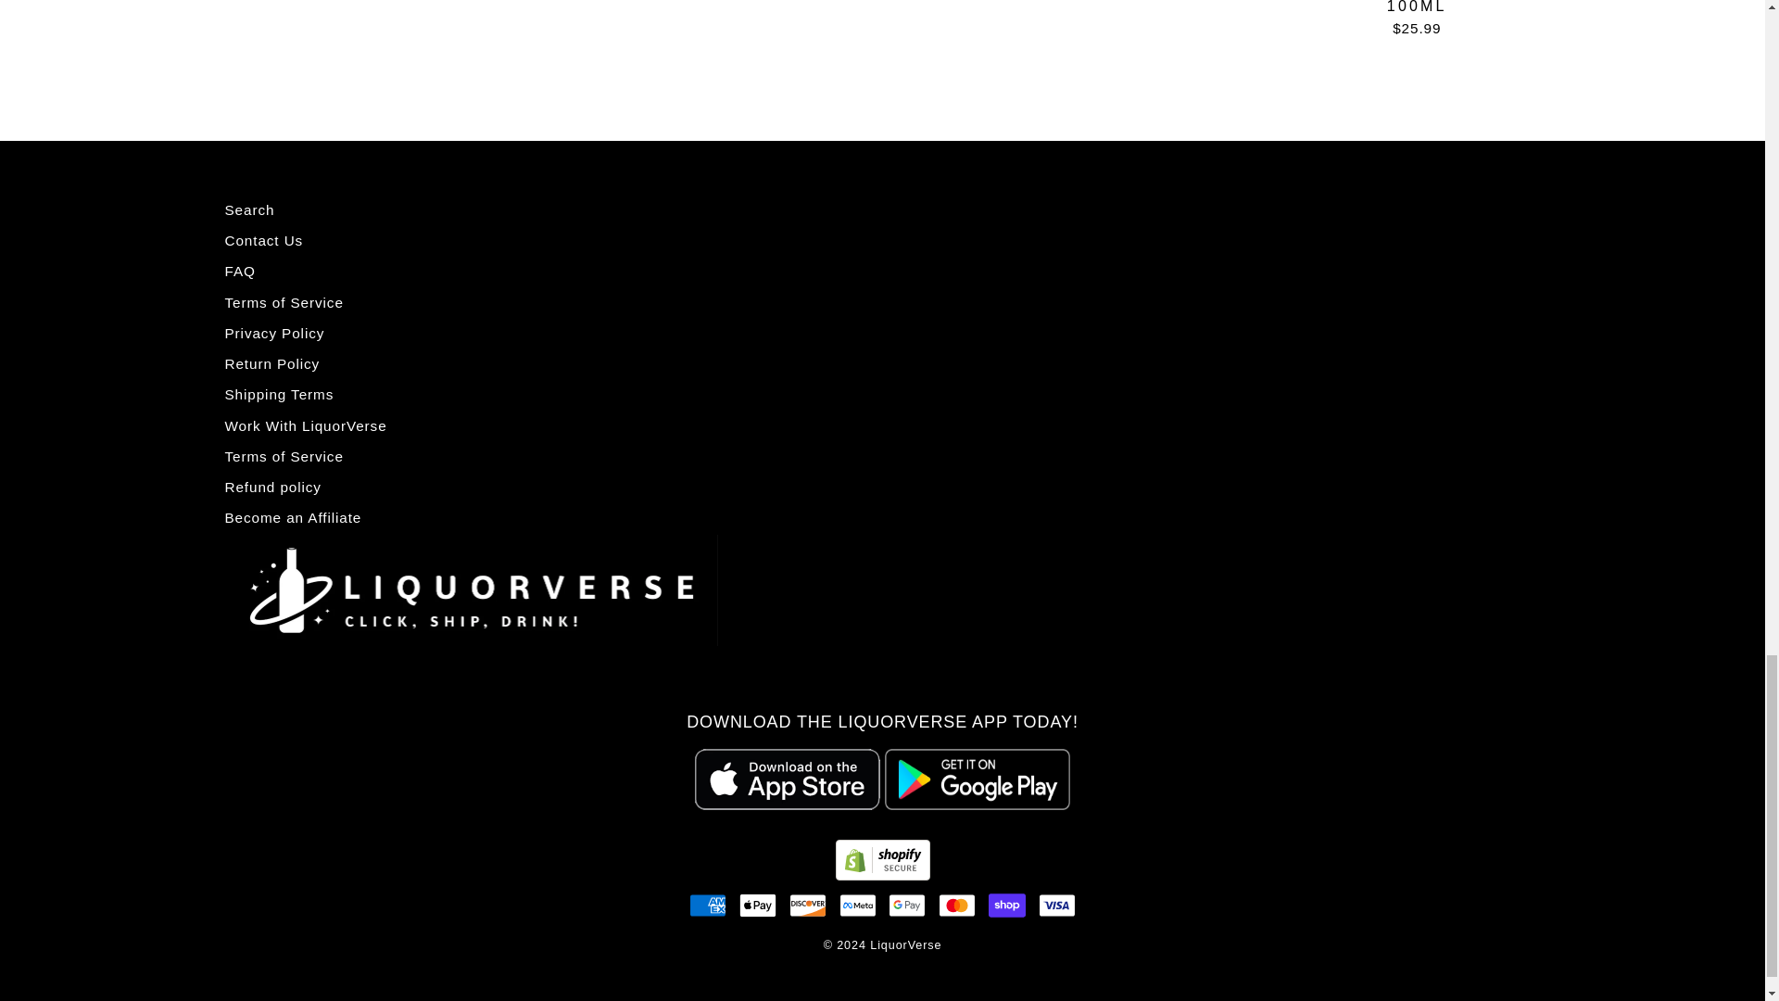 The image size is (1779, 1001). What do you see at coordinates (883, 875) in the screenshot?
I see `This online store is secured by Shopify` at bounding box center [883, 875].